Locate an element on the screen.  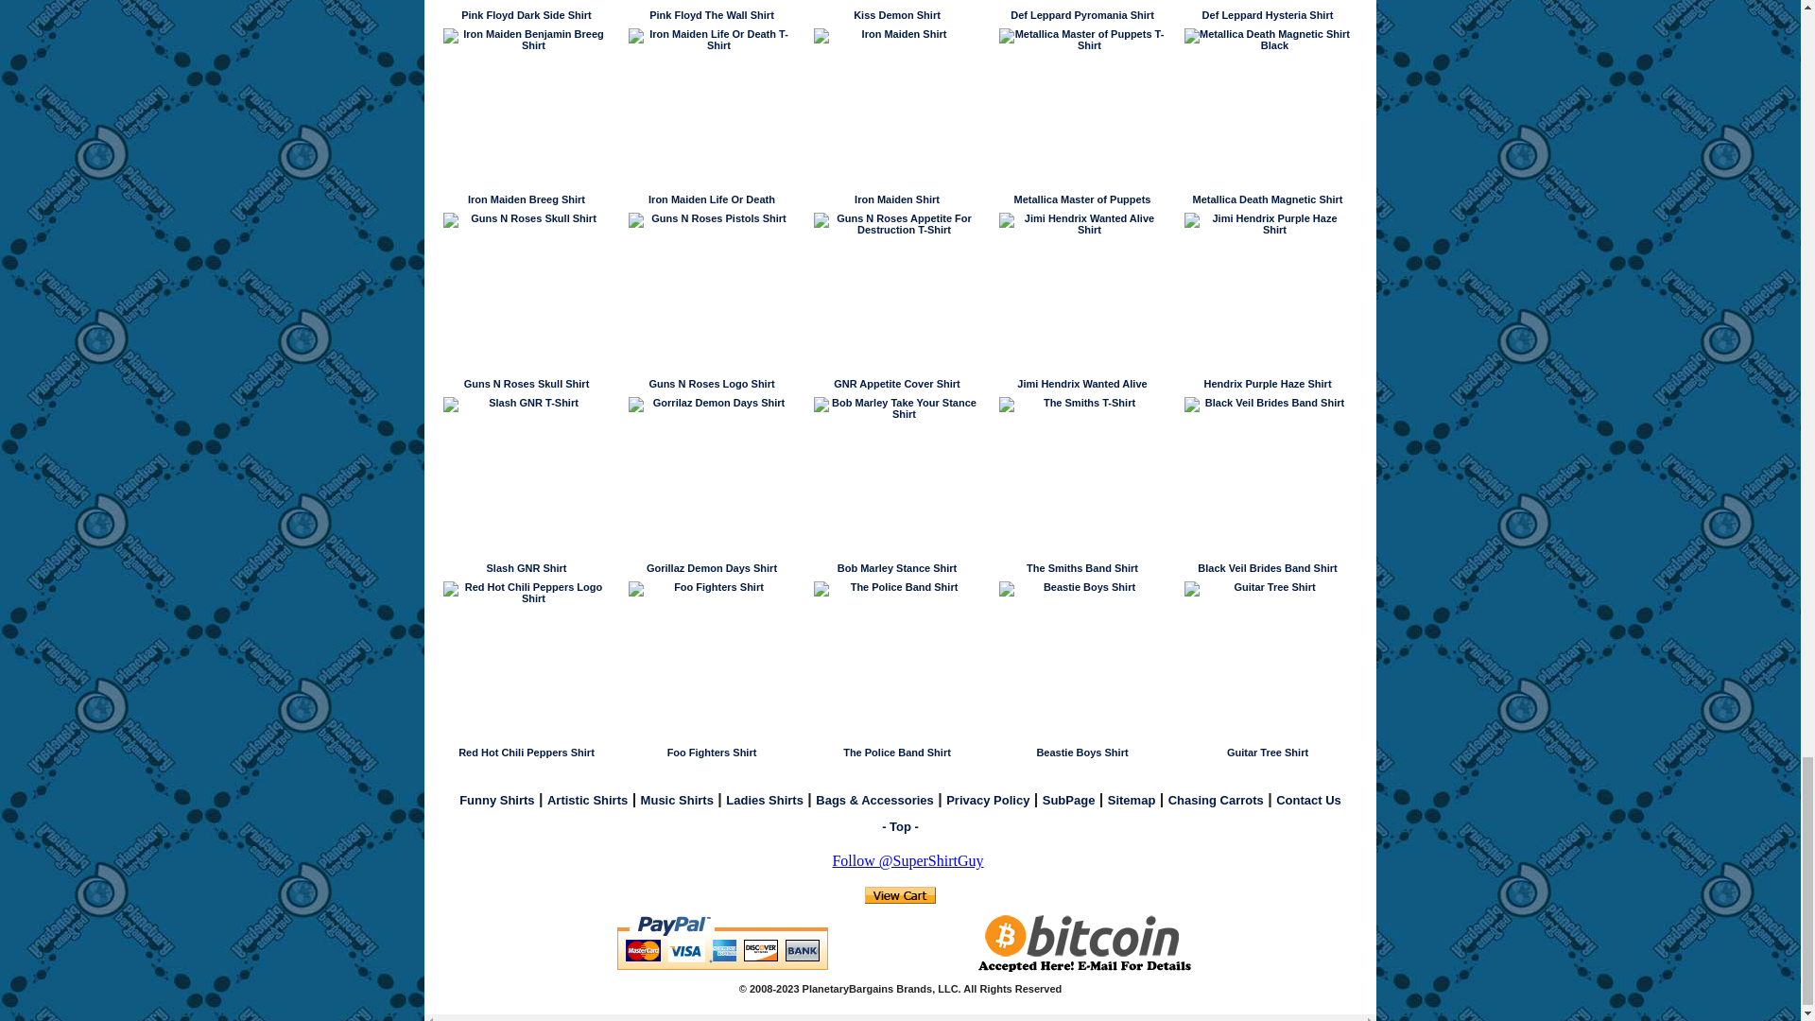
Contact Us is located at coordinates (1308, 800).